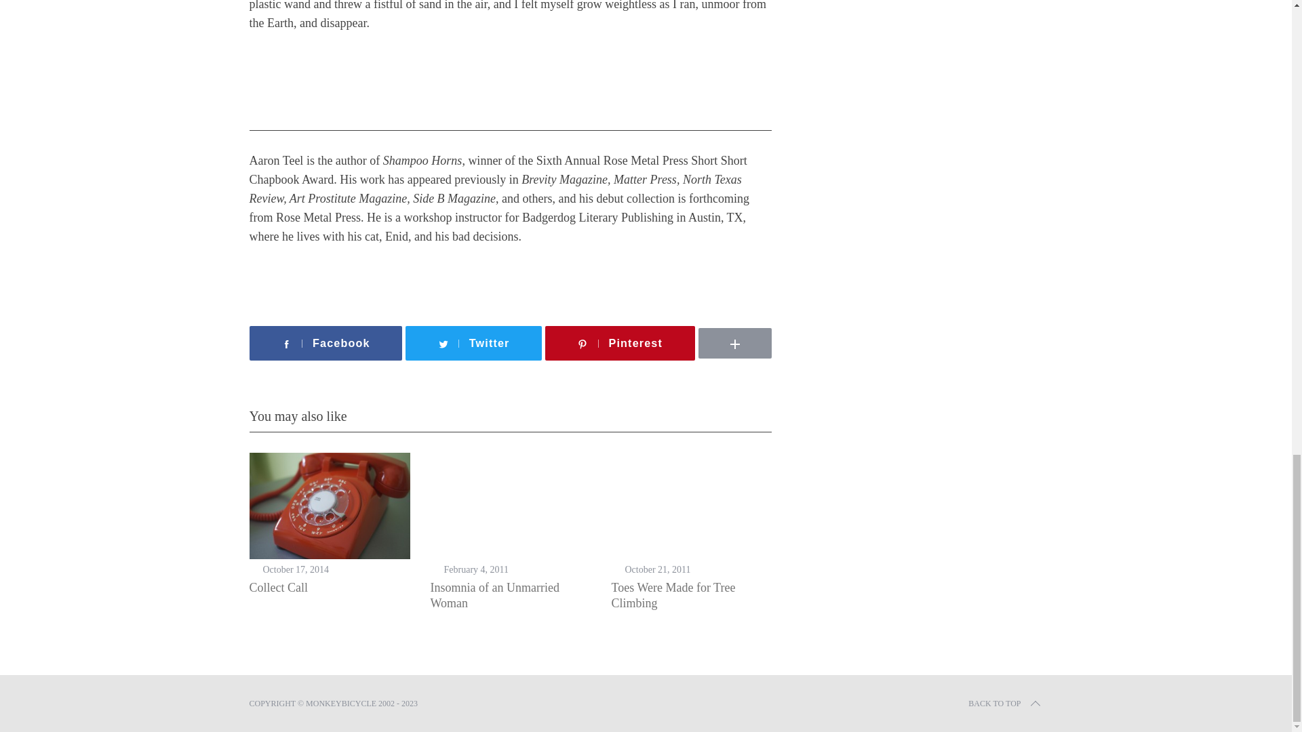 The image size is (1302, 732). Describe the element at coordinates (673, 595) in the screenshot. I see `Toes Were Made for Tree Climbing` at that location.